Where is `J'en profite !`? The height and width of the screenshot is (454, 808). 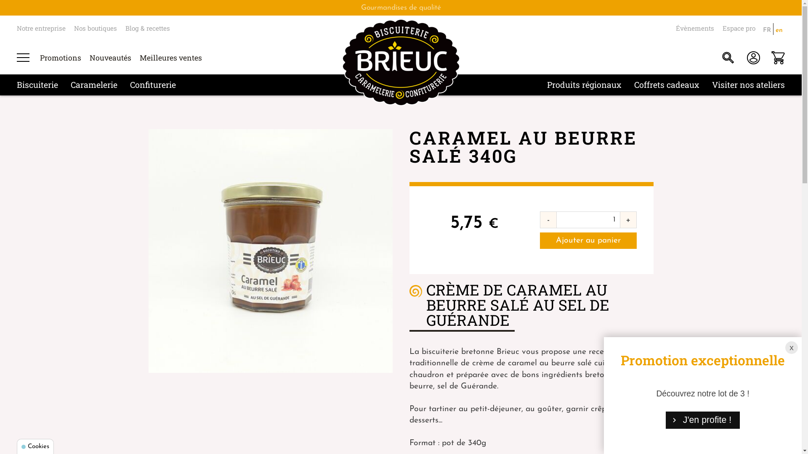 J'en profite ! is located at coordinates (703, 420).